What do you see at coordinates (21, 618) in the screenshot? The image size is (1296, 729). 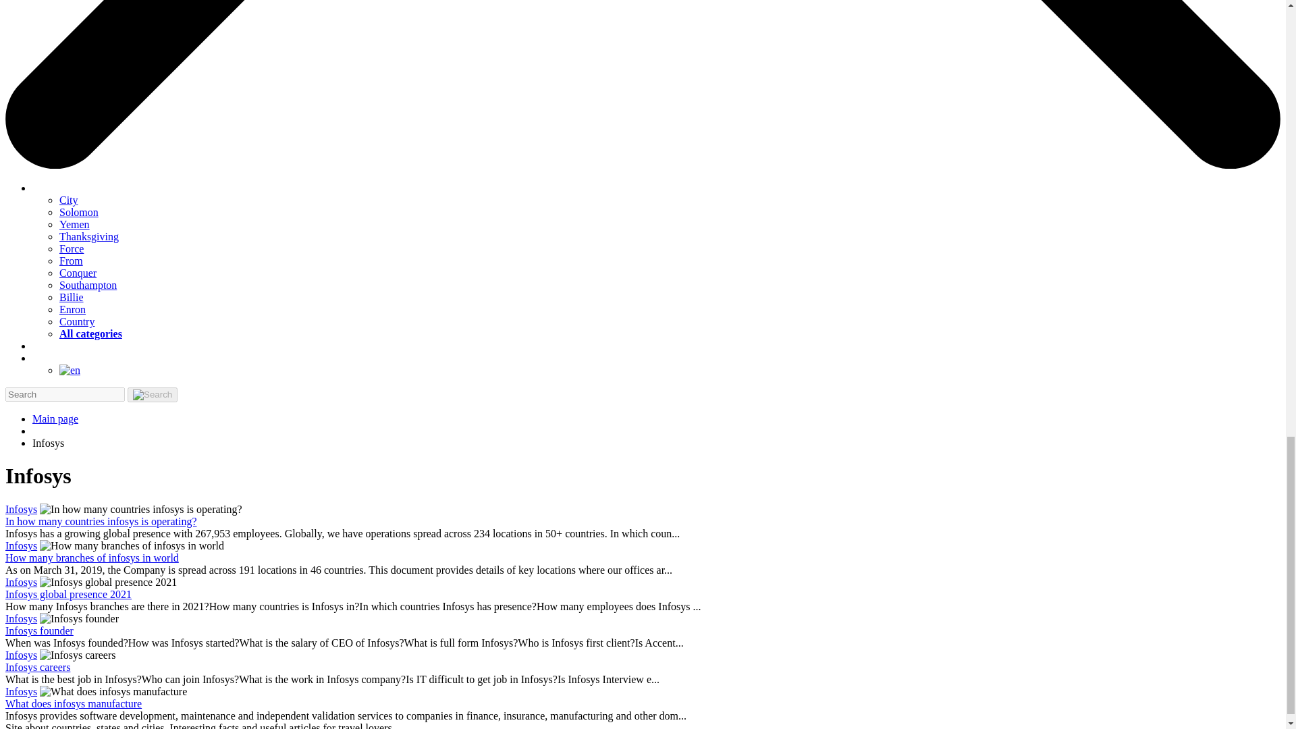 I see `Infosys` at bounding box center [21, 618].